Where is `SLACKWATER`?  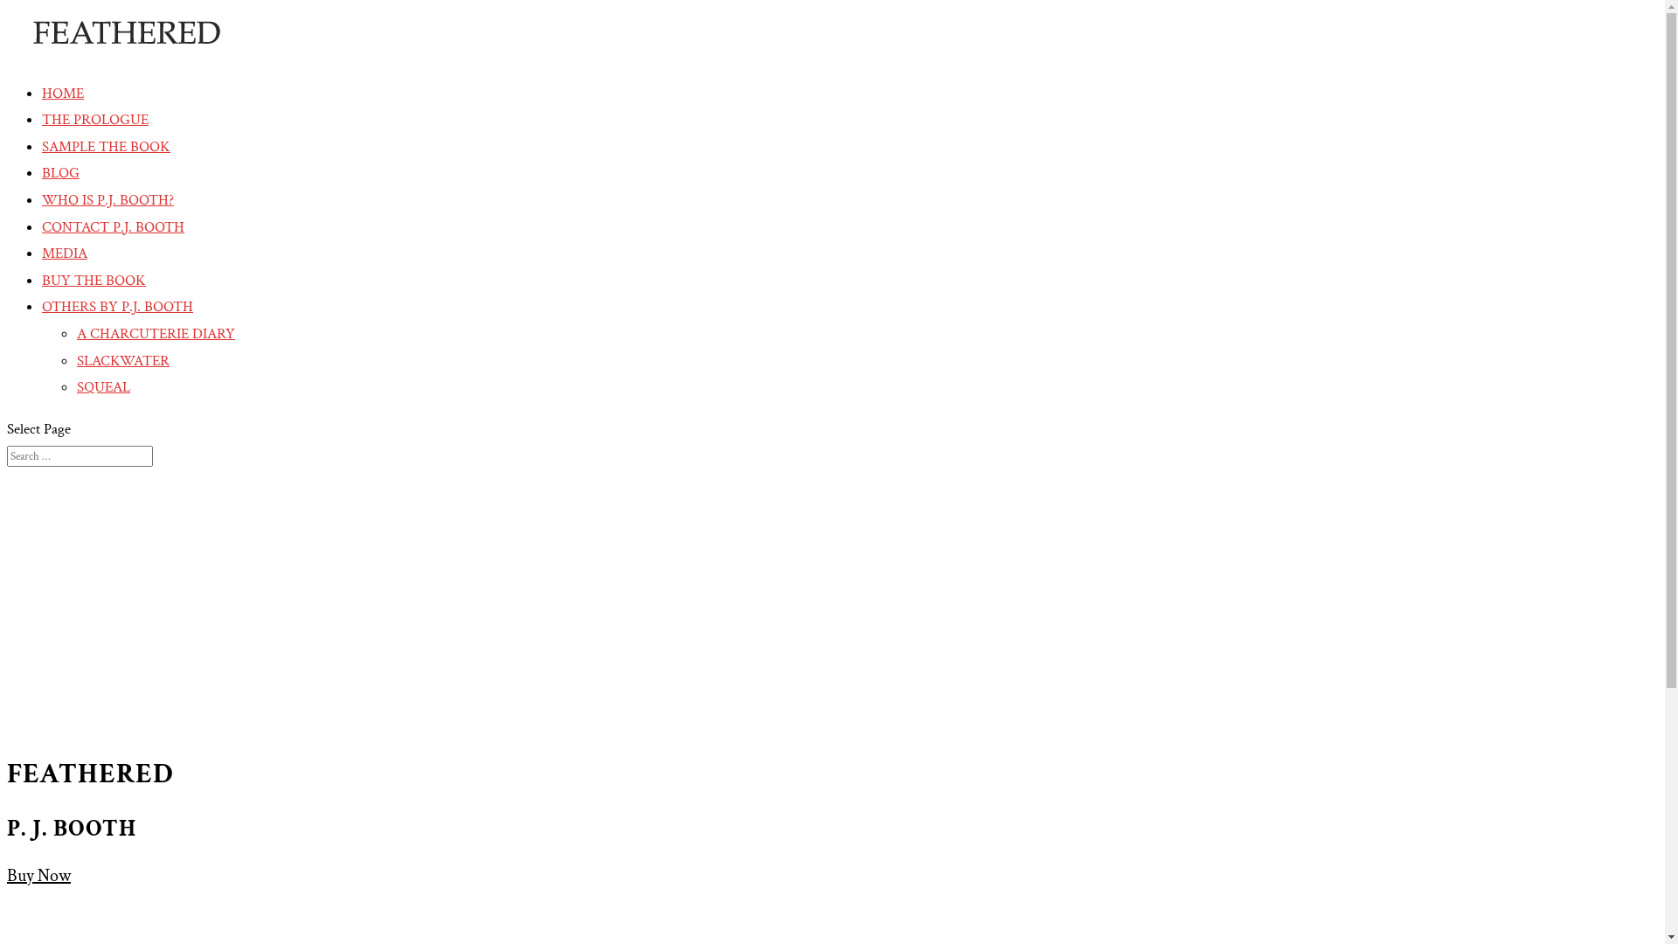
SLACKWATER is located at coordinates (123, 361).